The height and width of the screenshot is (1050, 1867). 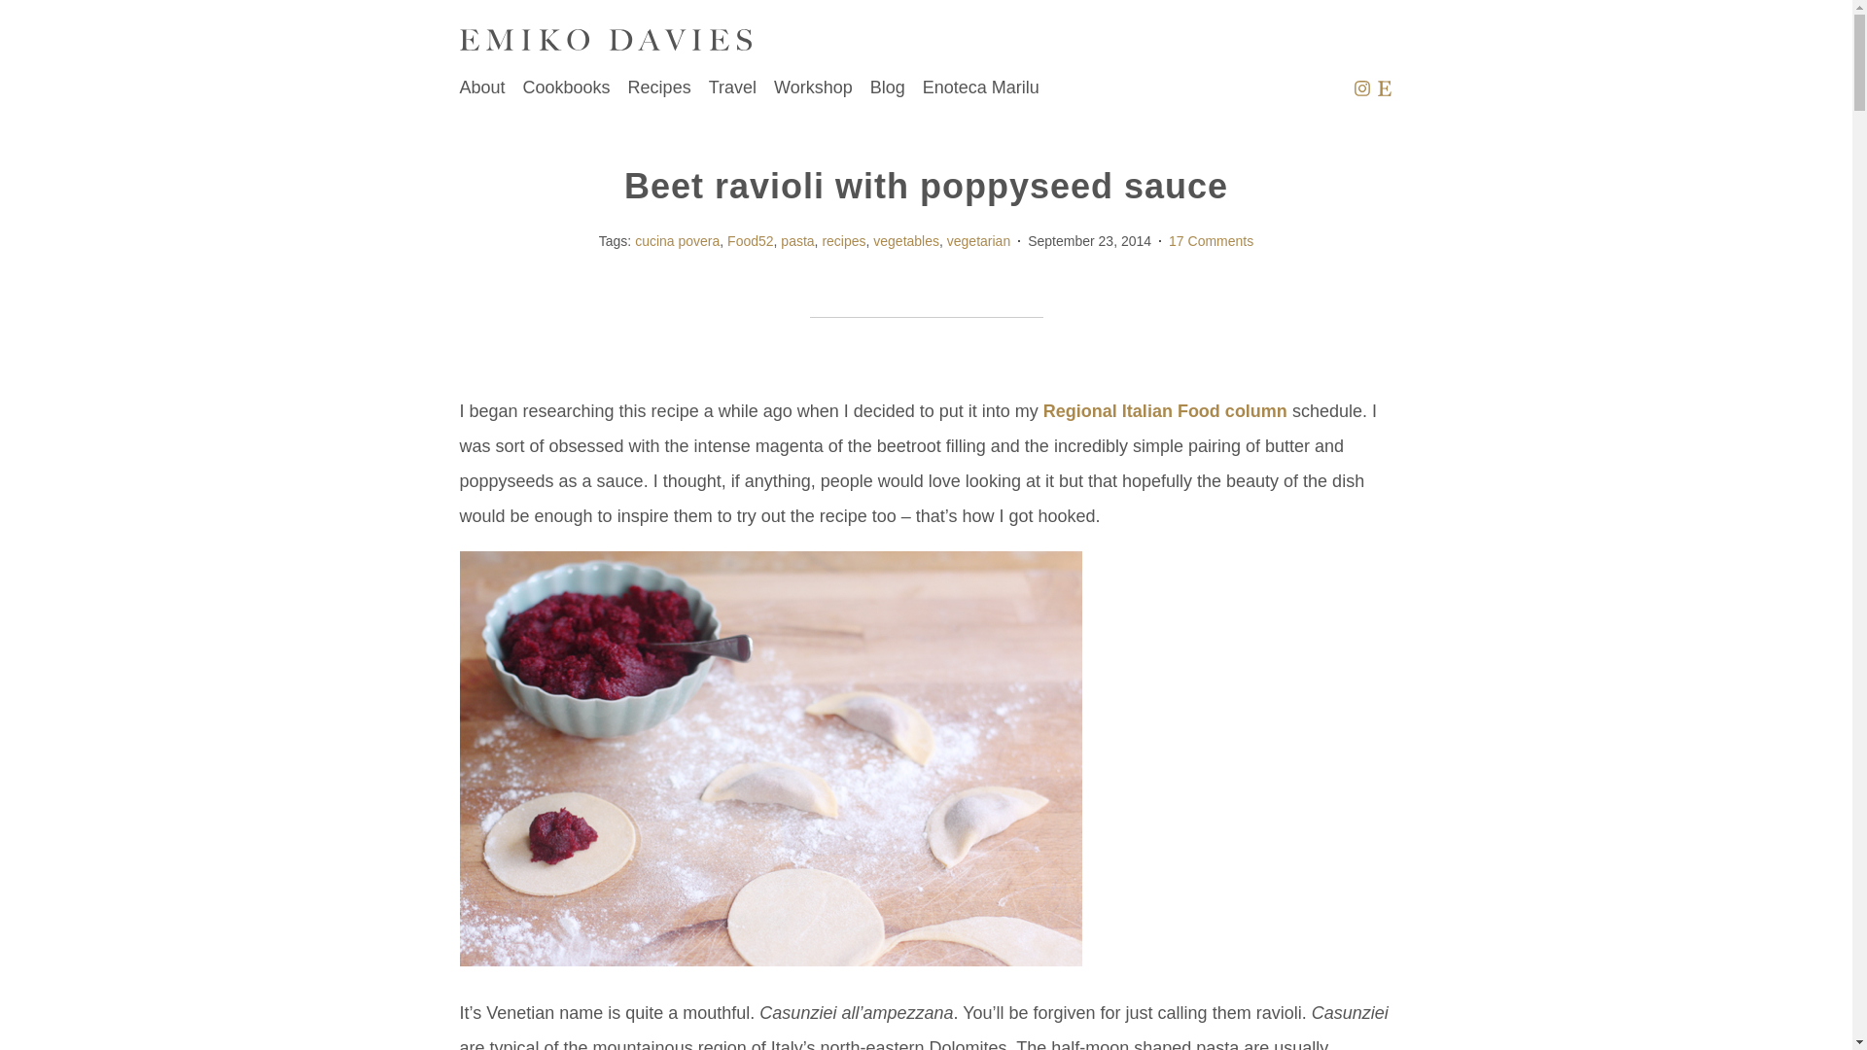 I want to click on Enoteca Marilu, so click(x=980, y=87).